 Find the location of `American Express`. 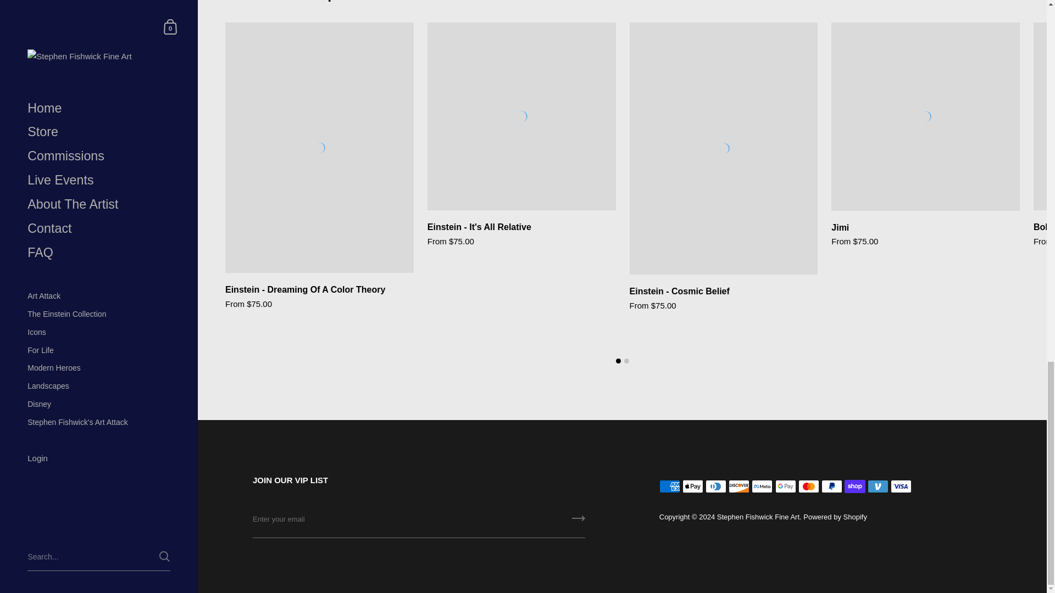

American Express is located at coordinates (670, 486).